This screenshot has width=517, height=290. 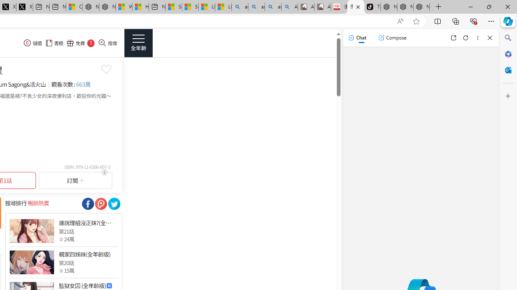 What do you see at coordinates (141, 7) in the screenshot?
I see `Huge shark washes ashore at New York City beach | Watch` at bounding box center [141, 7].